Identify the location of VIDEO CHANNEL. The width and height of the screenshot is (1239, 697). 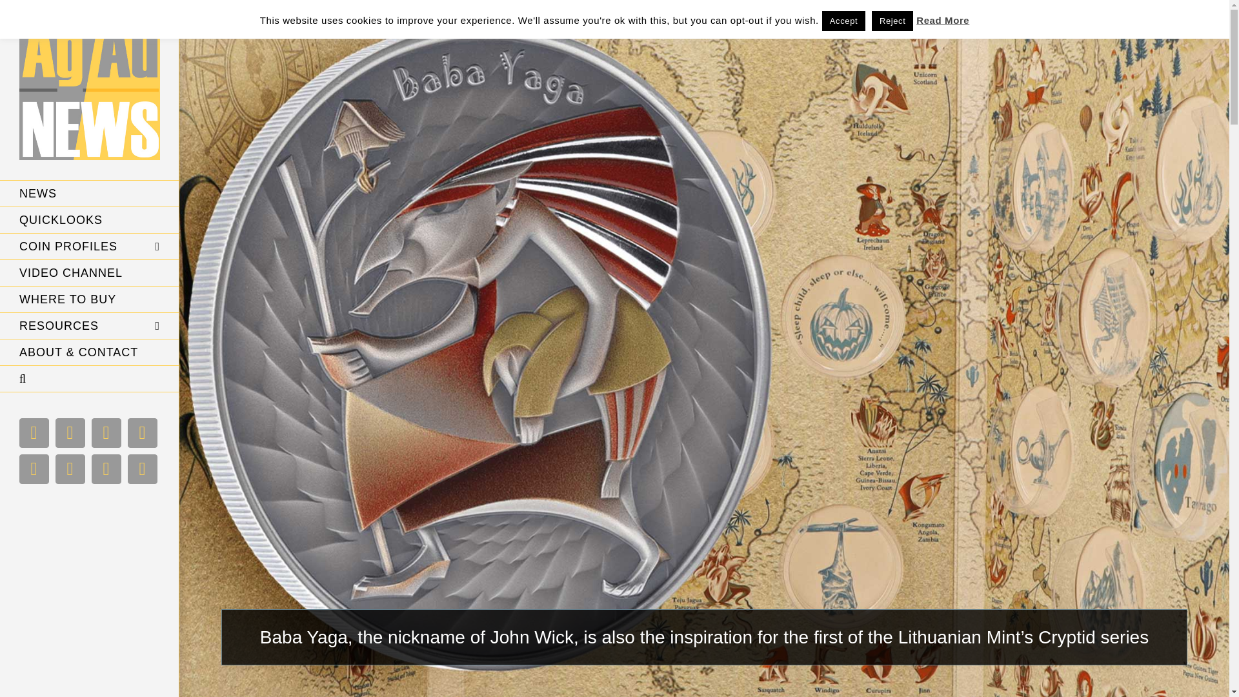
(90, 272).